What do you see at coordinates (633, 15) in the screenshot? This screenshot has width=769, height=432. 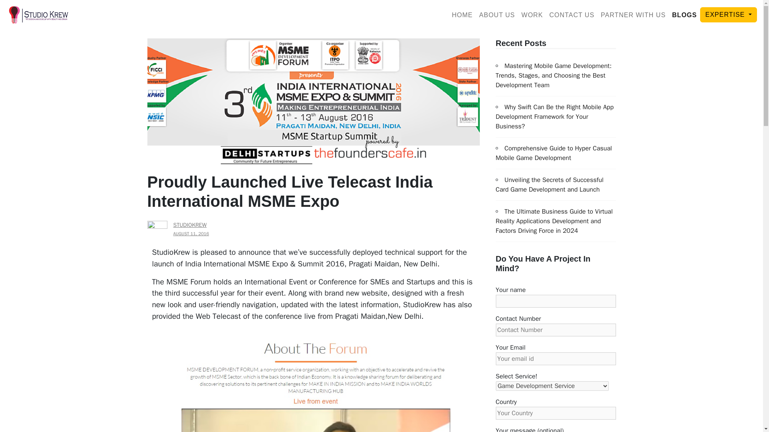 I see `PARTNER WITH US` at bounding box center [633, 15].